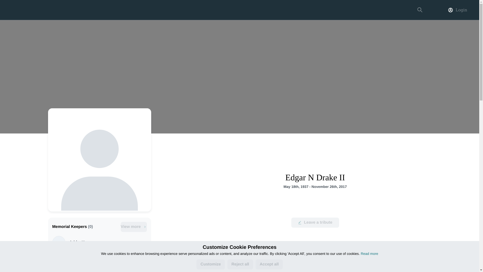 The image size is (483, 272). I want to click on Read more, so click(369, 254).